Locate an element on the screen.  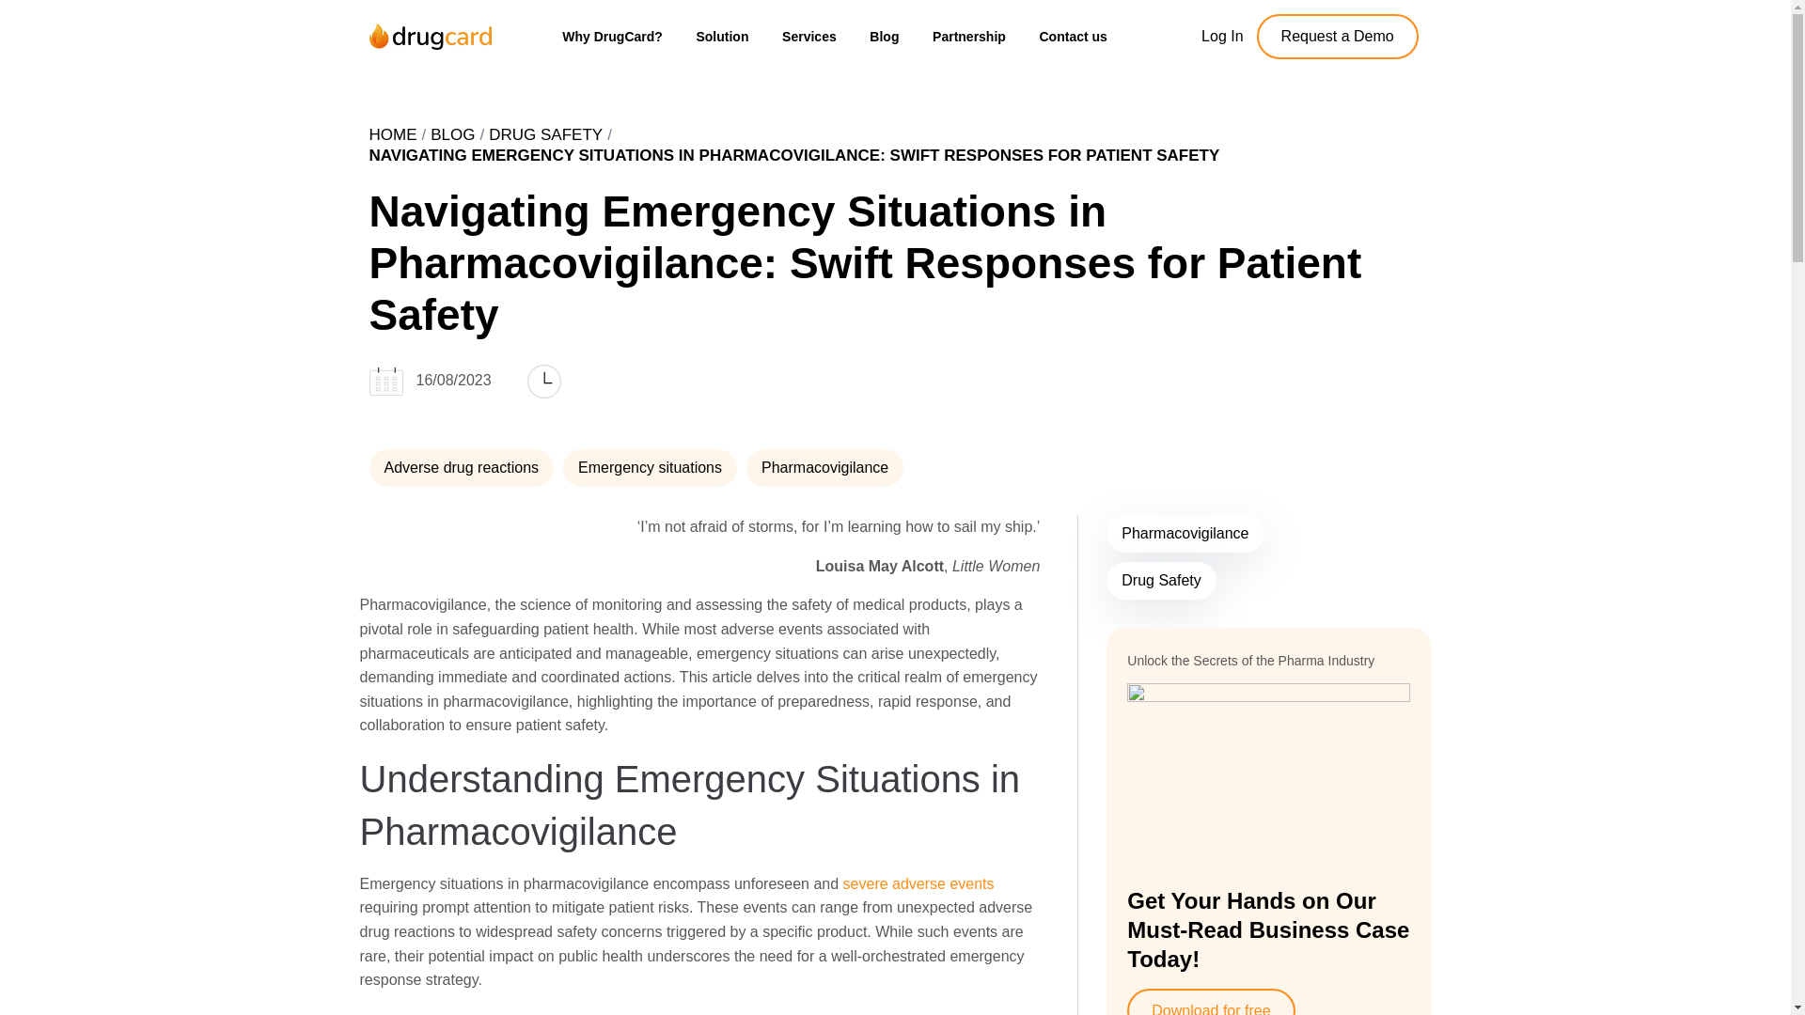
Pharmacovigilance is located at coordinates (1185, 533).